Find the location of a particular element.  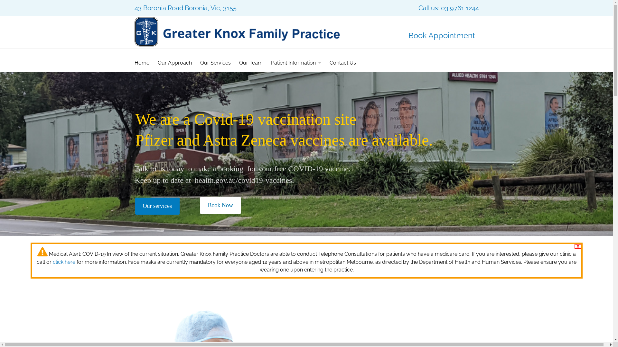

health.gov.au/covid19-vaccines is located at coordinates (242, 180).